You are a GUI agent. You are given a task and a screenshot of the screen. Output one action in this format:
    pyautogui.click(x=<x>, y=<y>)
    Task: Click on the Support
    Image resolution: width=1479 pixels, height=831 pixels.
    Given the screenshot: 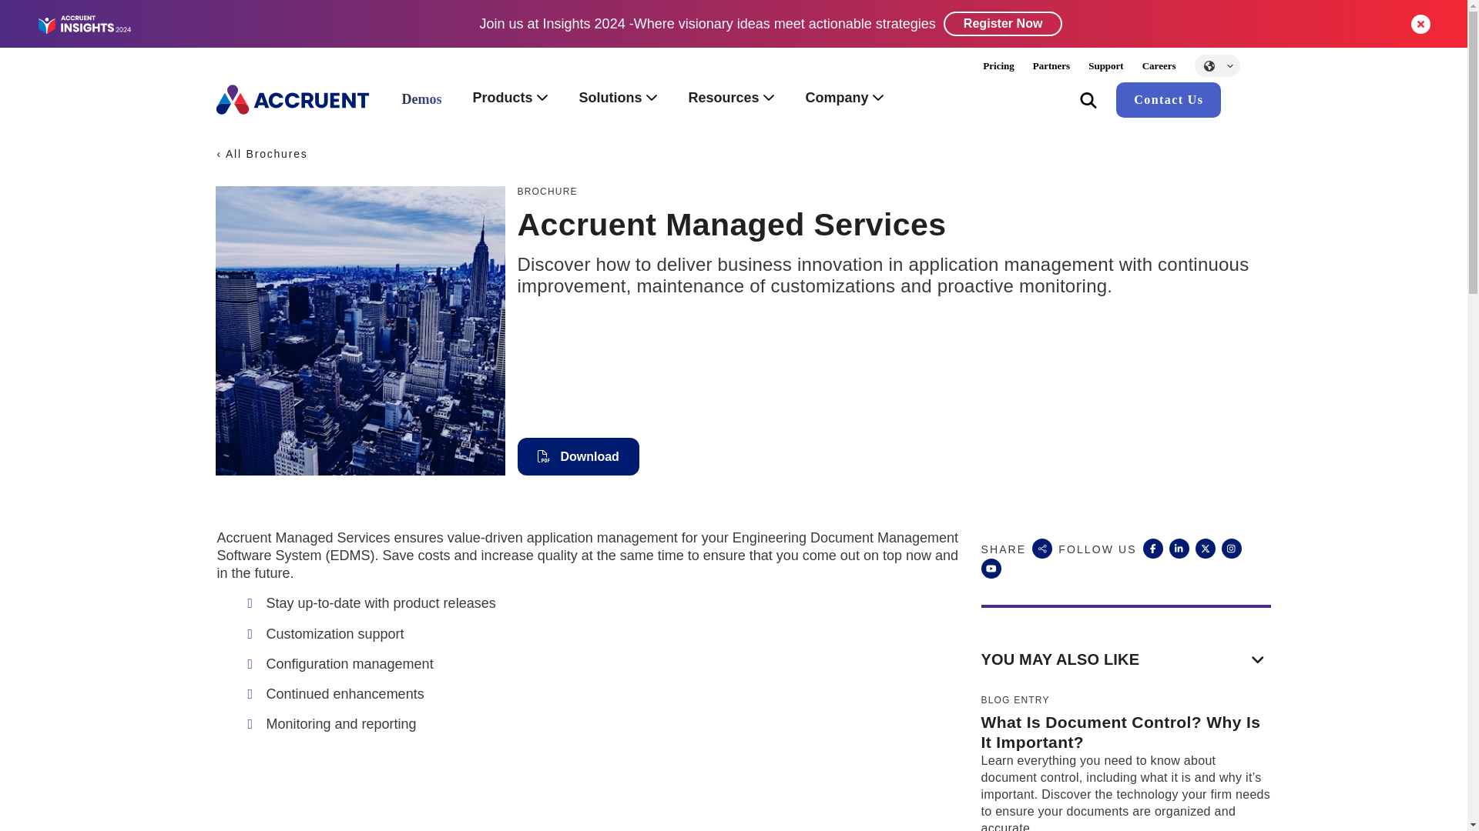 What is the action you would take?
    pyautogui.click(x=1106, y=65)
    